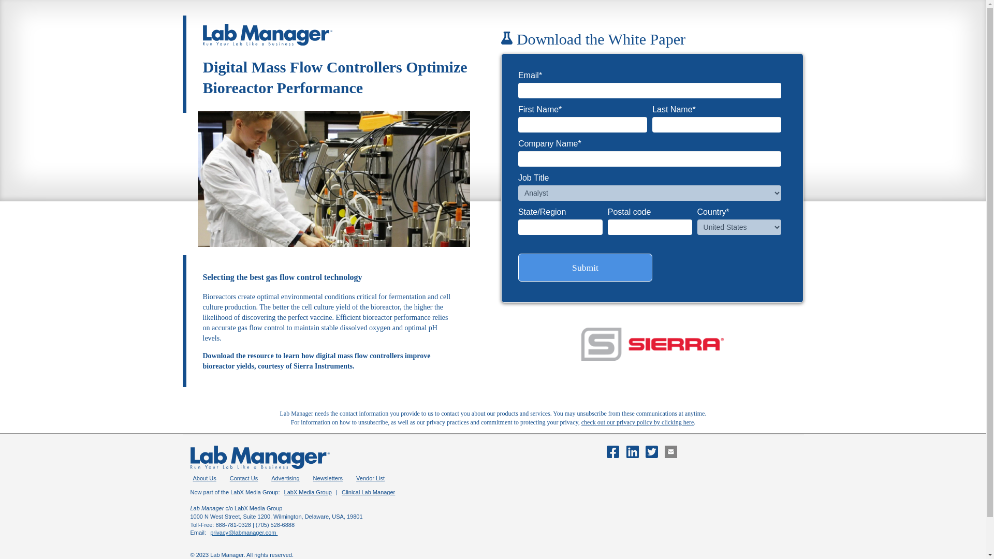 The width and height of the screenshot is (994, 559). Describe the element at coordinates (638, 422) in the screenshot. I see `check out our privacy policy by clicking here` at that location.